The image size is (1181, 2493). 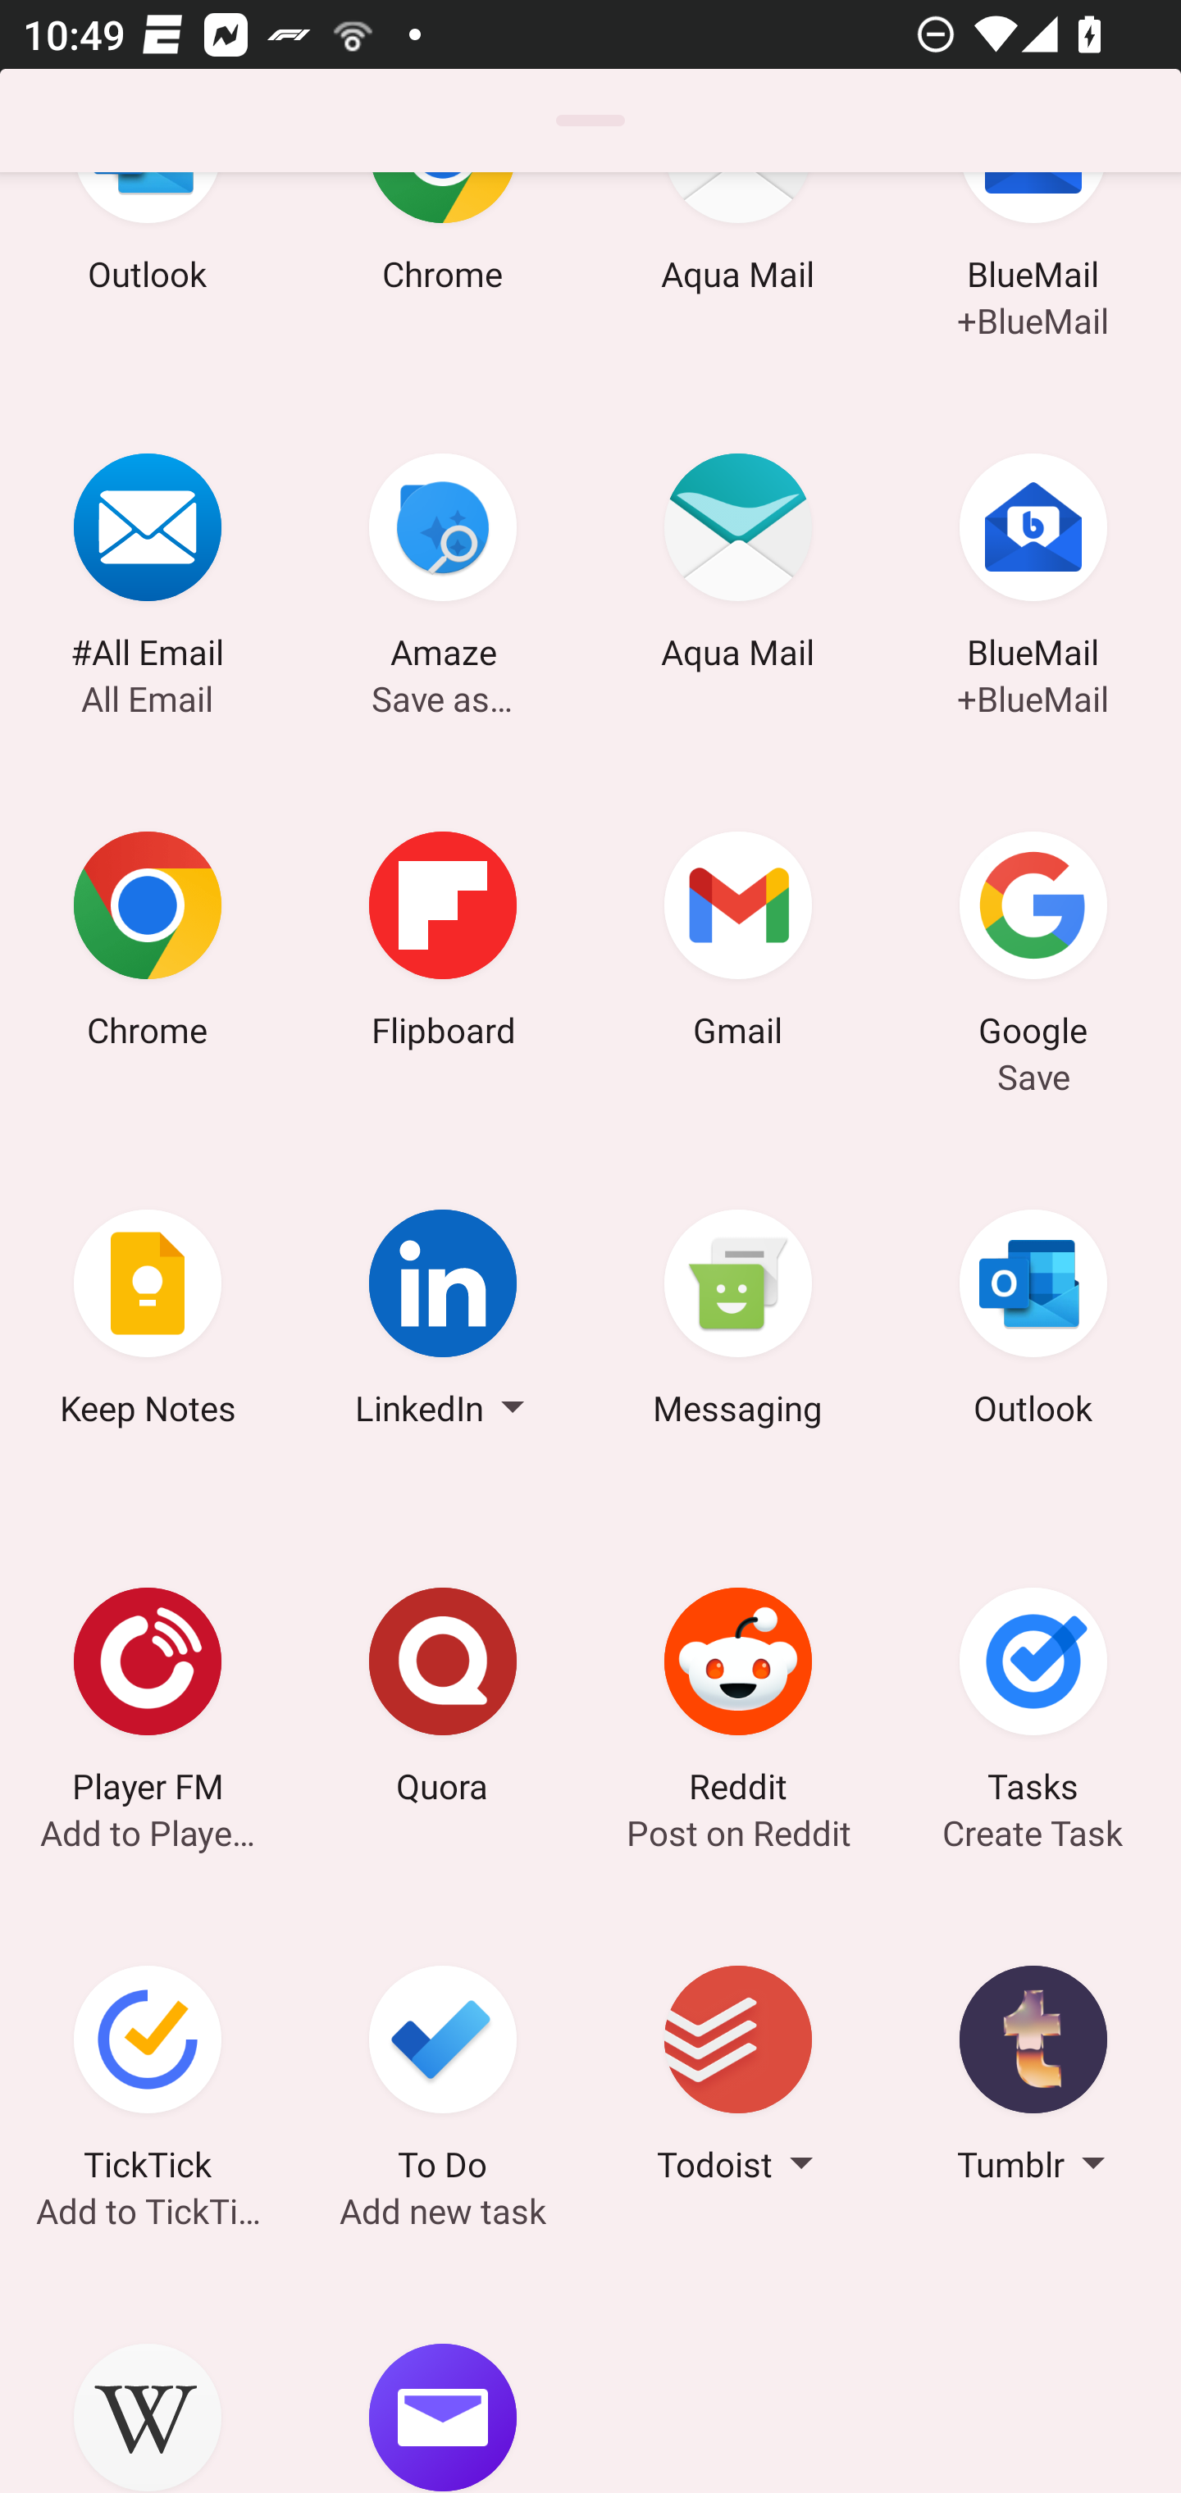 What do you see at coordinates (738, 567) in the screenshot?
I see `Aqua Mail` at bounding box center [738, 567].